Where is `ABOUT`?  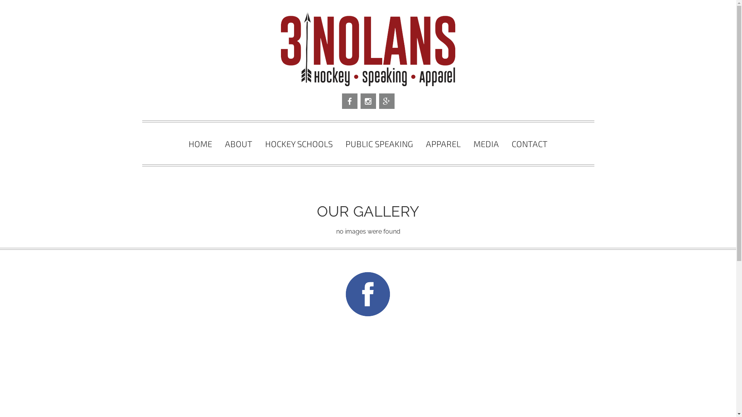 ABOUT is located at coordinates (239, 144).